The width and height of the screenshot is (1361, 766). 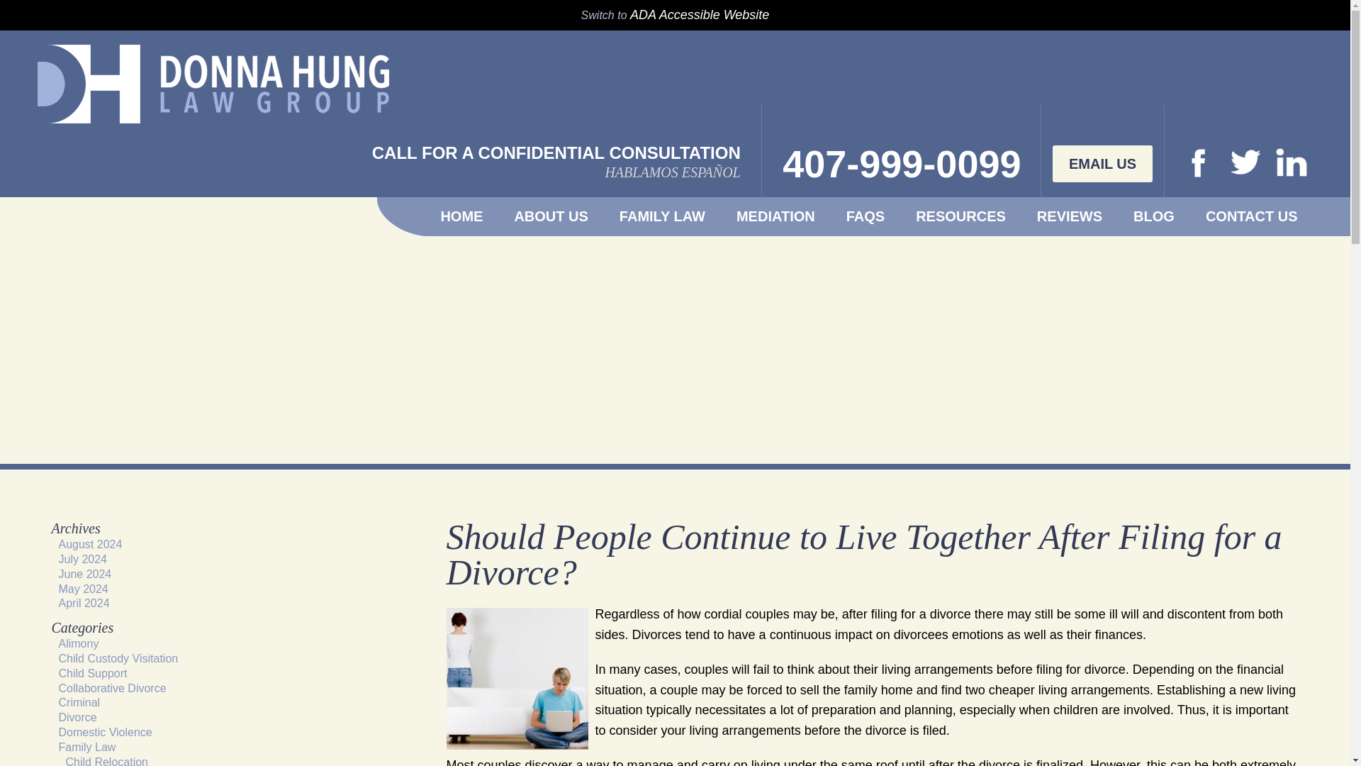 What do you see at coordinates (902, 164) in the screenshot?
I see `407-999-0099` at bounding box center [902, 164].